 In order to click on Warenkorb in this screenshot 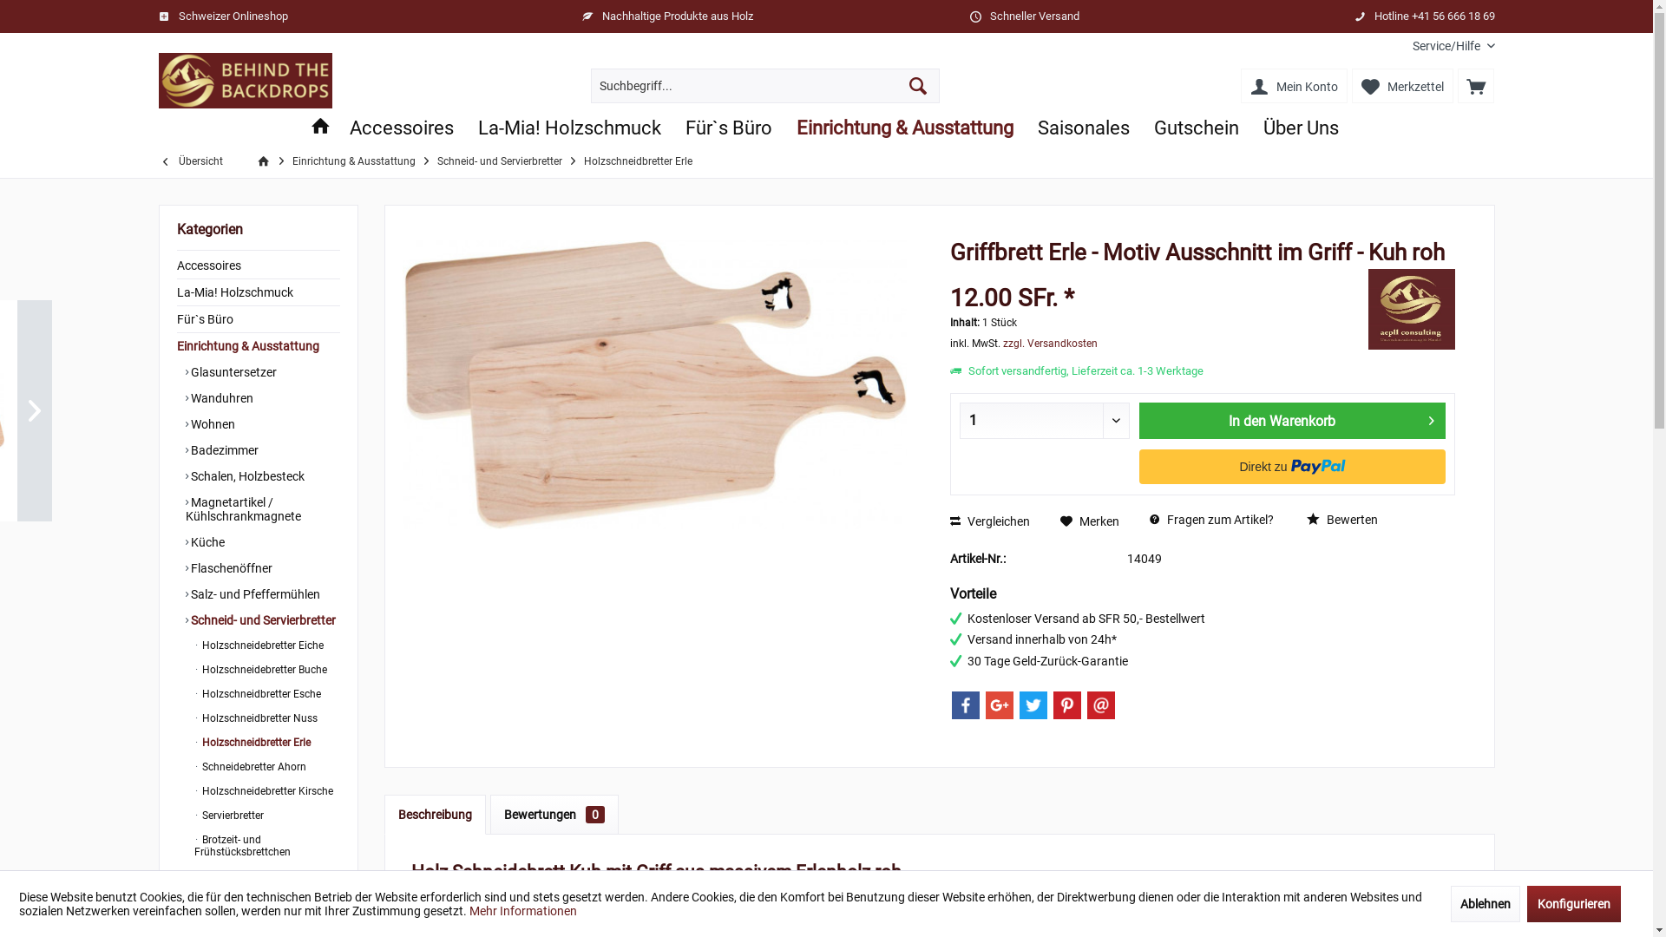, I will do `click(1476, 86)`.